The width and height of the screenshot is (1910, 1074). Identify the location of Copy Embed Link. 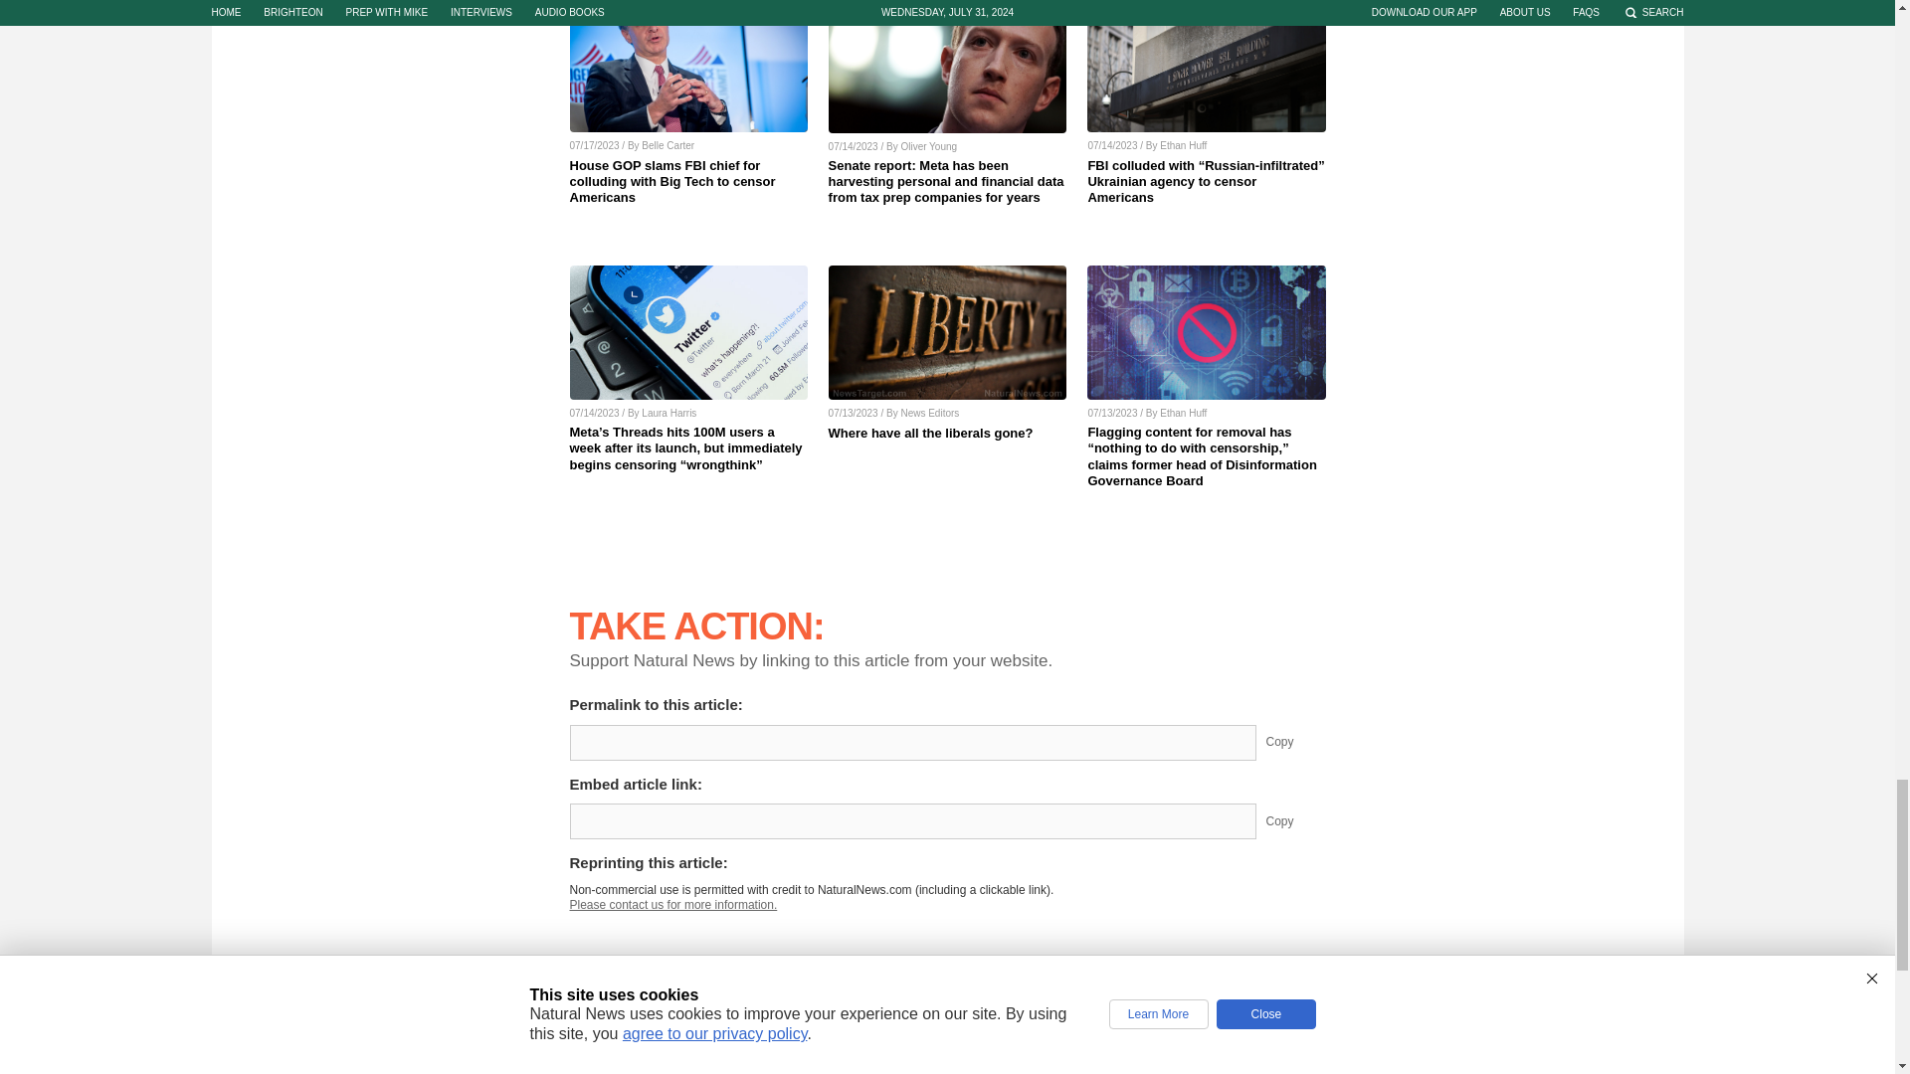
(1295, 820).